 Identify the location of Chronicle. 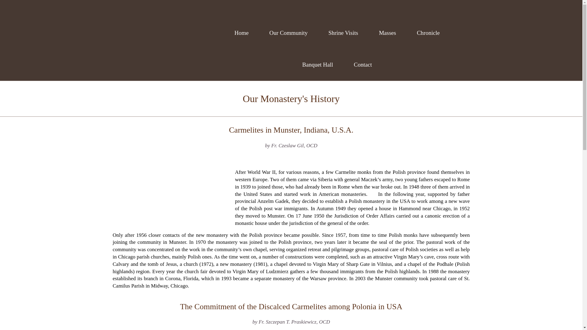
(428, 33).